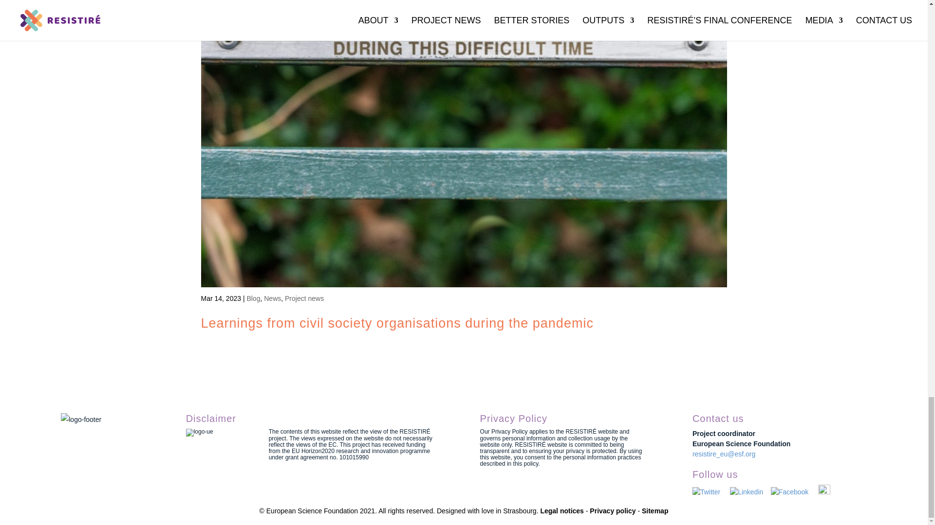  Describe the element at coordinates (272, 298) in the screenshot. I see `News` at that location.